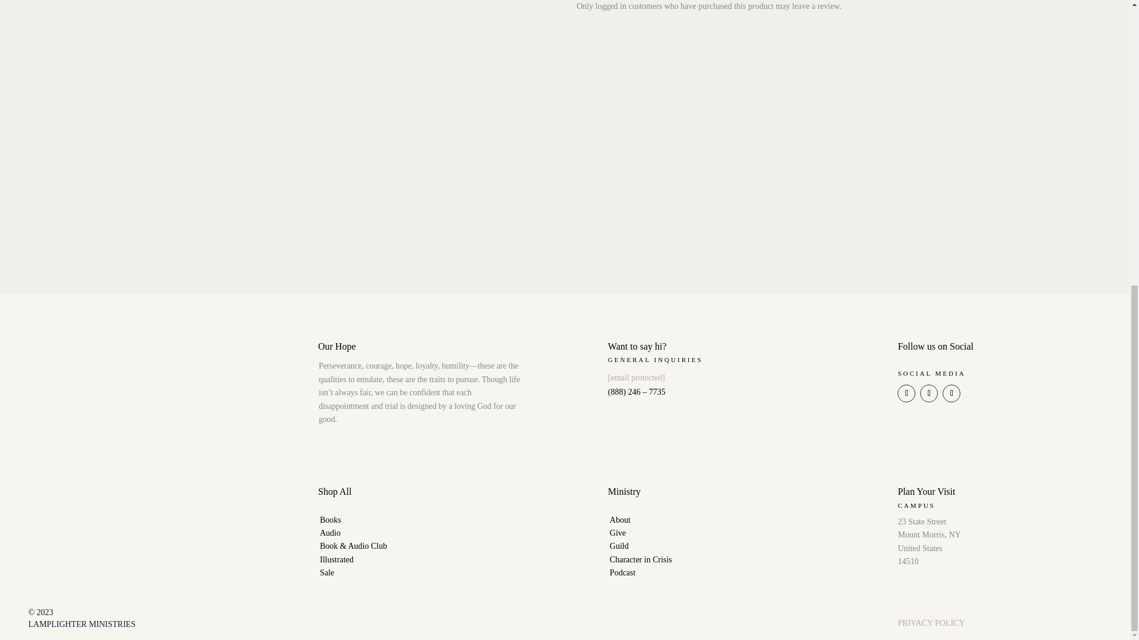 The image size is (1139, 640). What do you see at coordinates (620, 520) in the screenshot?
I see `About` at bounding box center [620, 520].